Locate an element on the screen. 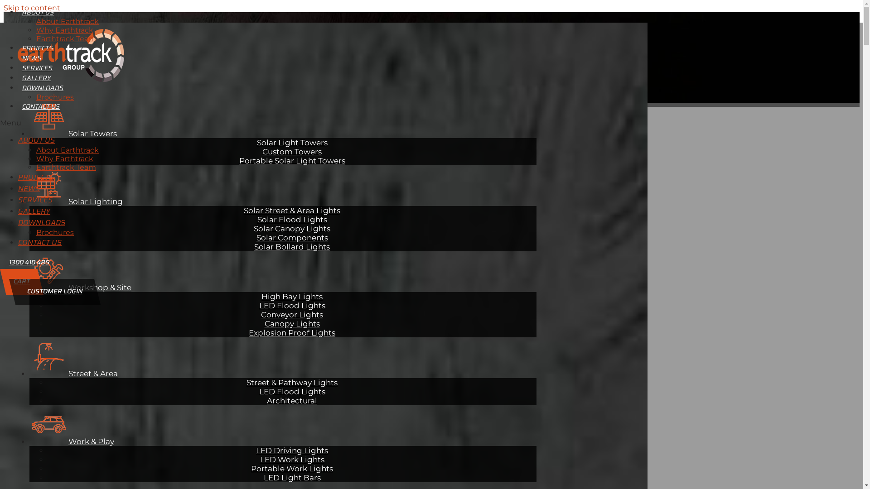  Skip to content is located at coordinates (32, 8).